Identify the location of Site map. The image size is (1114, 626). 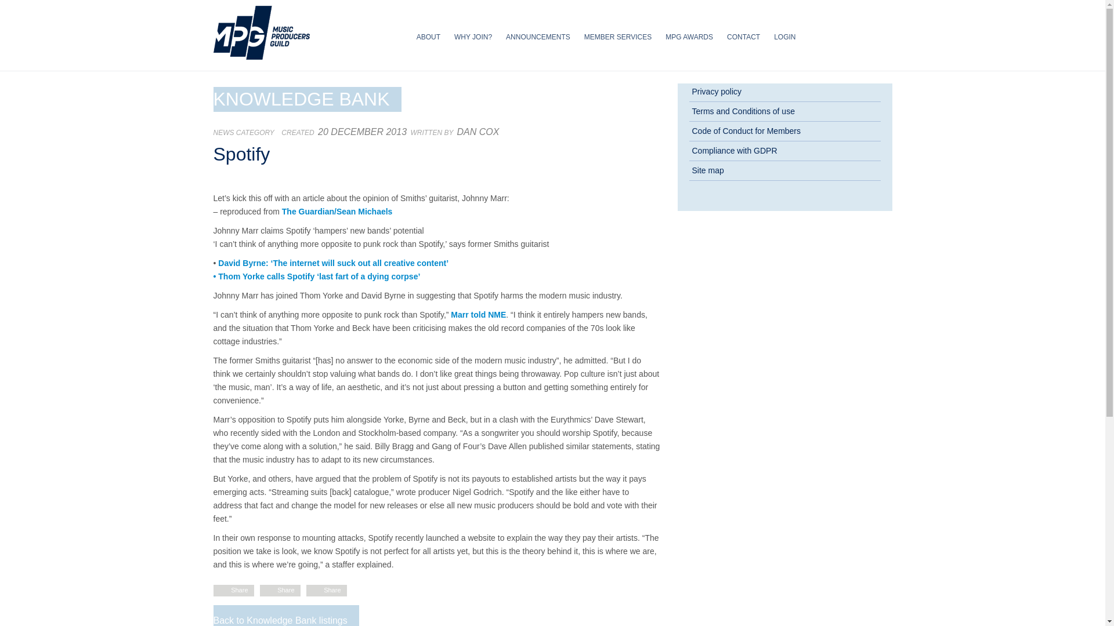
(785, 170).